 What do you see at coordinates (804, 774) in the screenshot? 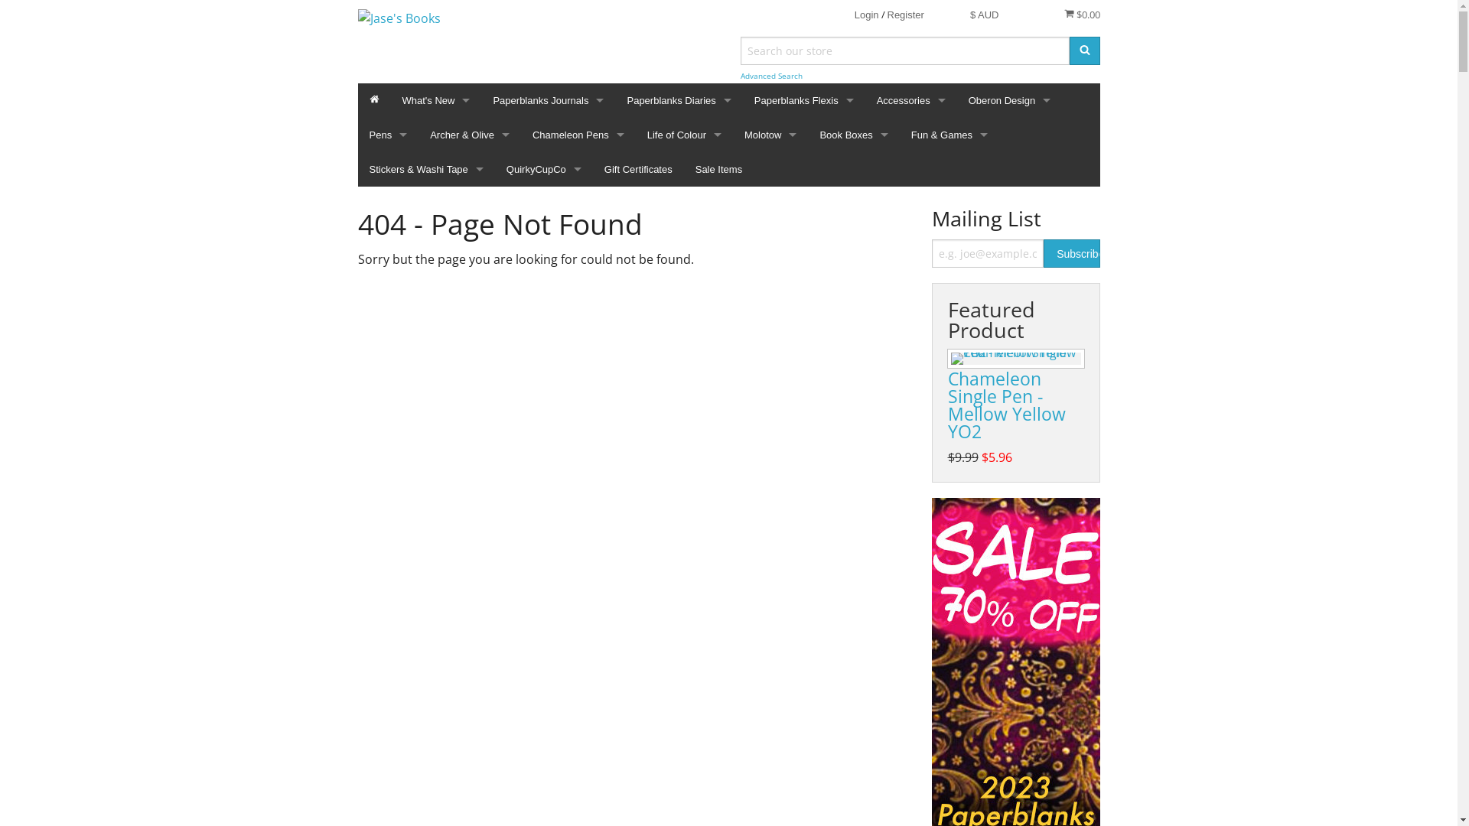
I see `Firebird` at bounding box center [804, 774].